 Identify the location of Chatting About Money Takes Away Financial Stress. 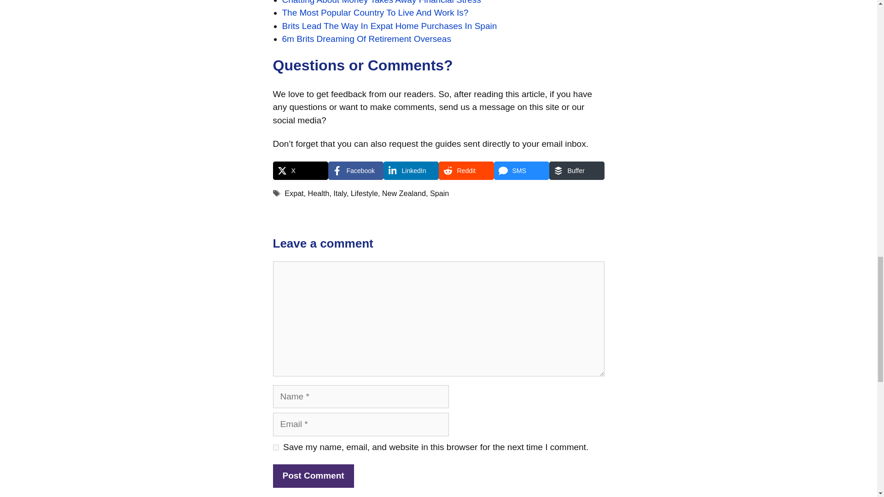
(381, 2).